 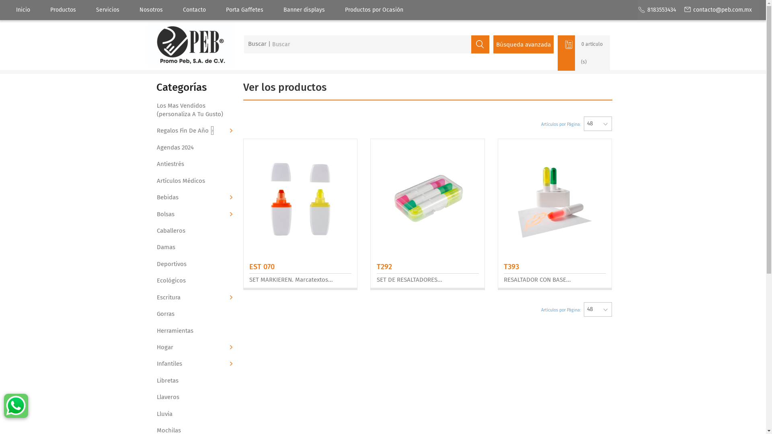 I want to click on Agendas 2024, so click(x=193, y=148).